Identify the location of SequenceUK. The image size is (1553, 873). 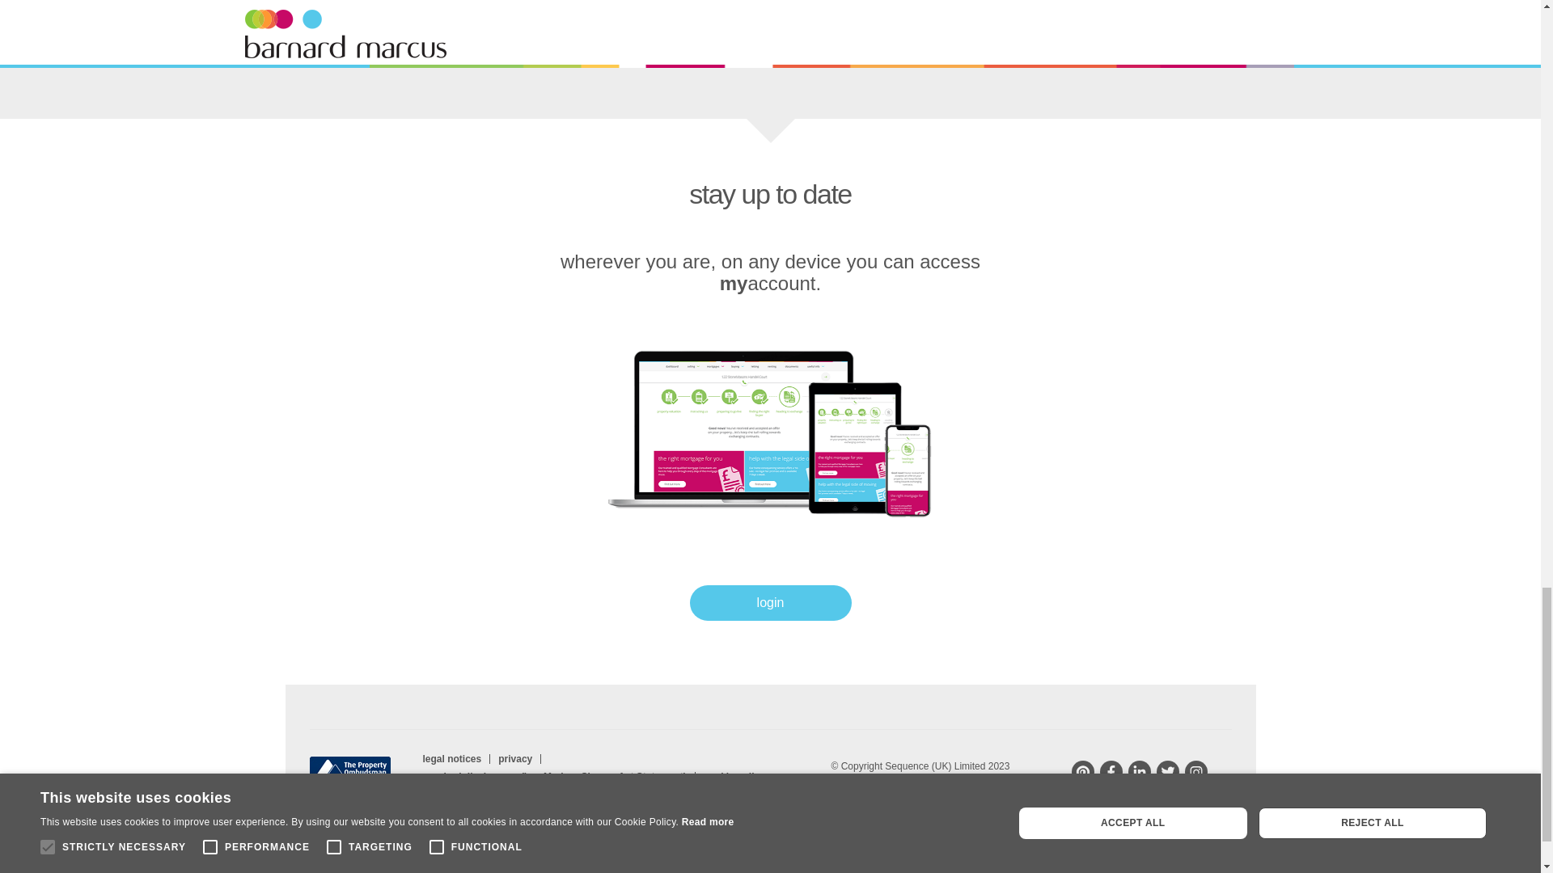
(1111, 771).